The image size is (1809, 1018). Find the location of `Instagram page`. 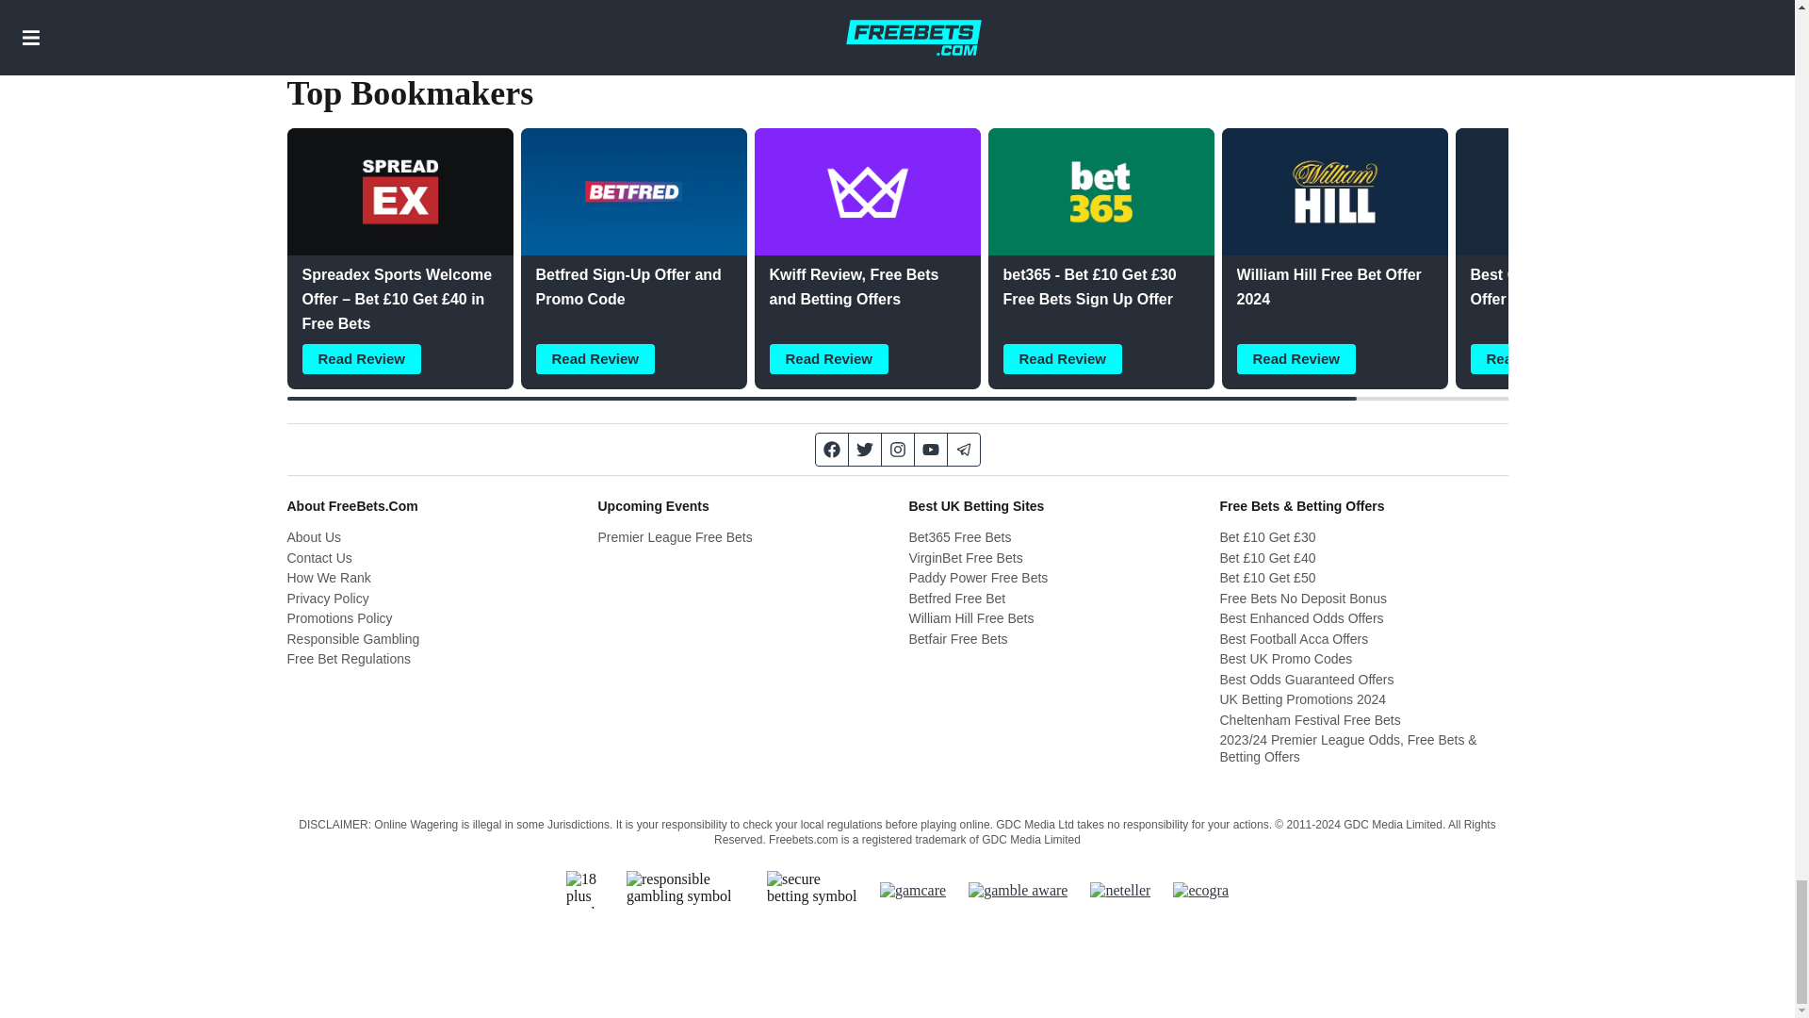

Instagram page is located at coordinates (899, 449).